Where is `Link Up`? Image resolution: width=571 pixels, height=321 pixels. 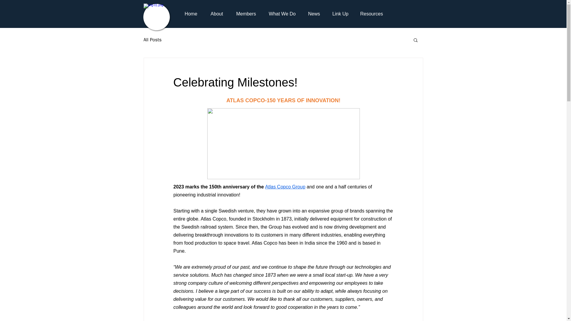 Link Up is located at coordinates (340, 14).